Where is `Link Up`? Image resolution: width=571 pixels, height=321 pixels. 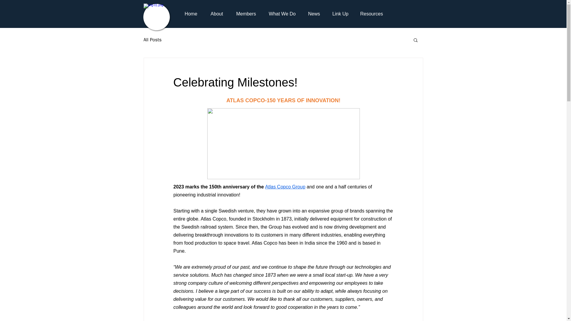 Link Up is located at coordinates (340, 14).